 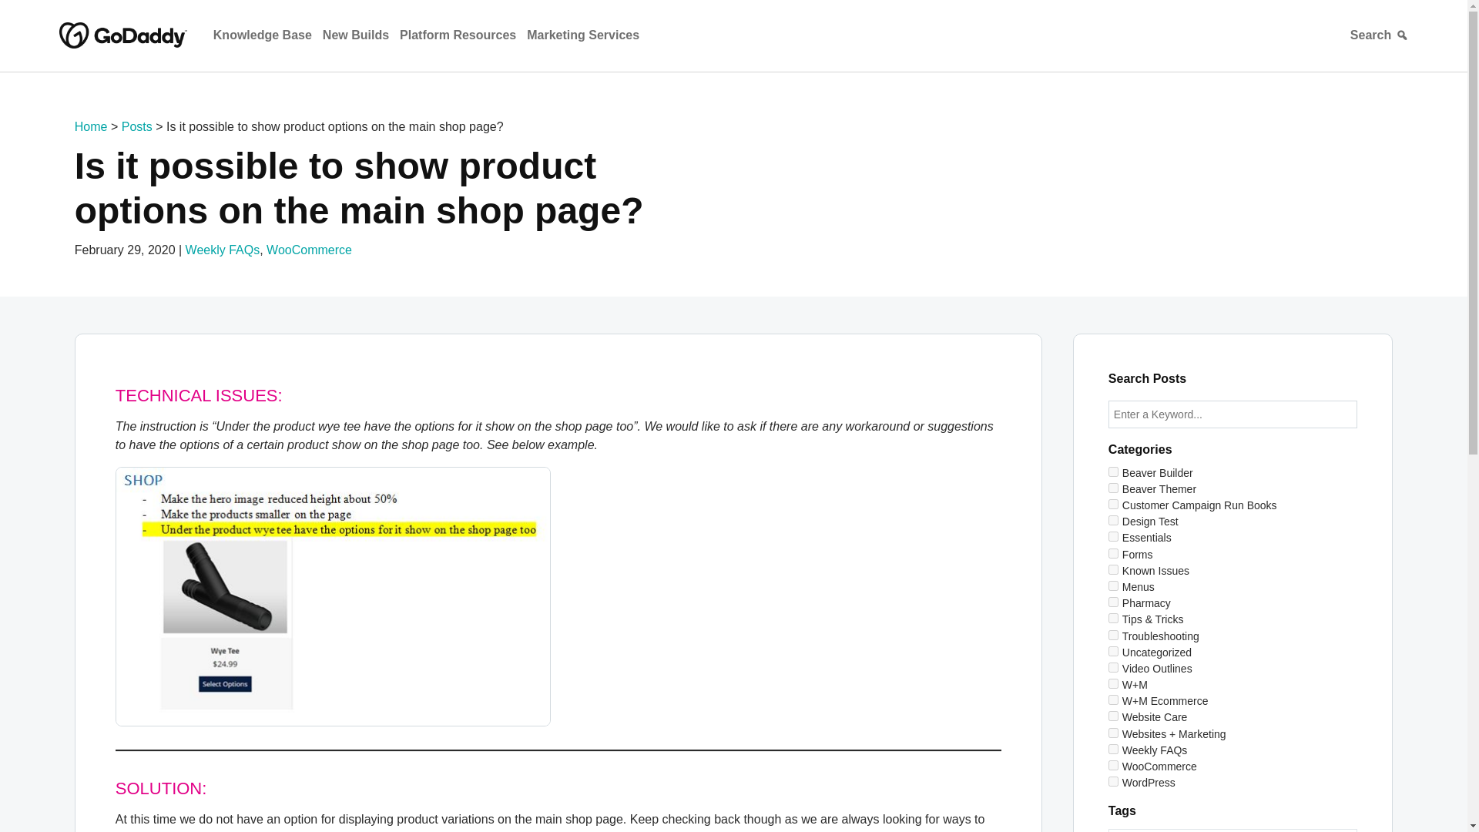 I want to click on wm-ecommerce, so click(x=1112, y=699).